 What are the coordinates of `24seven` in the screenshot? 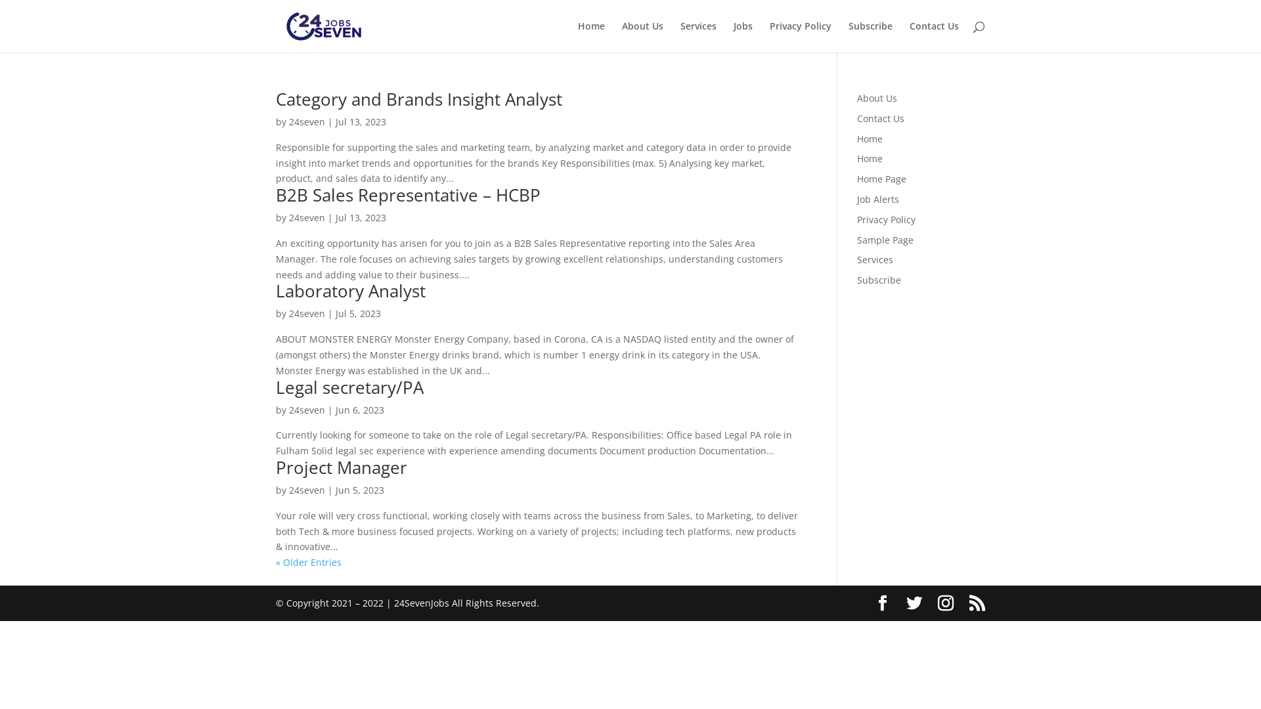 It's located at (307, 490).